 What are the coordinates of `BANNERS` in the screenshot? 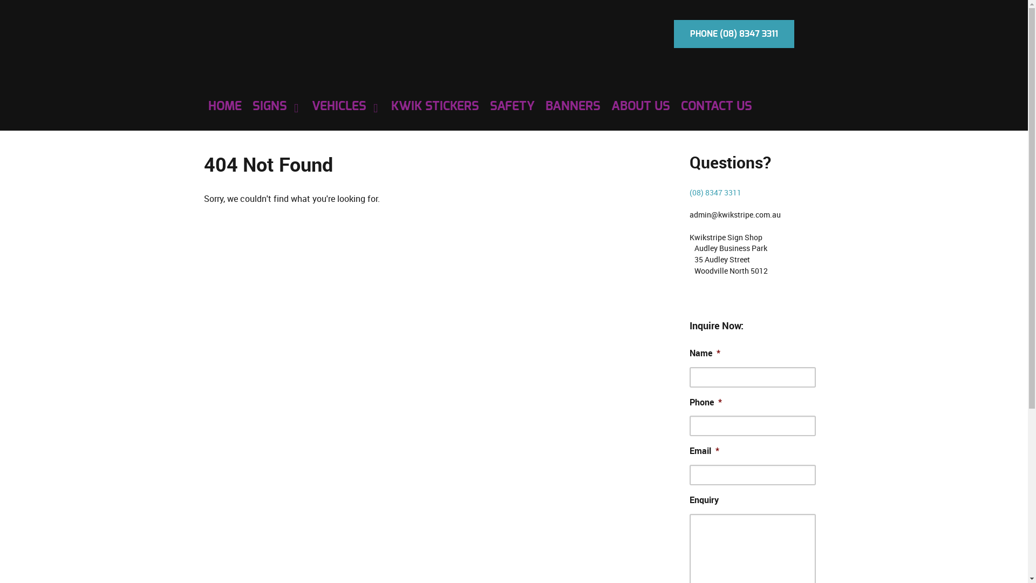 It's located at (572, 107).